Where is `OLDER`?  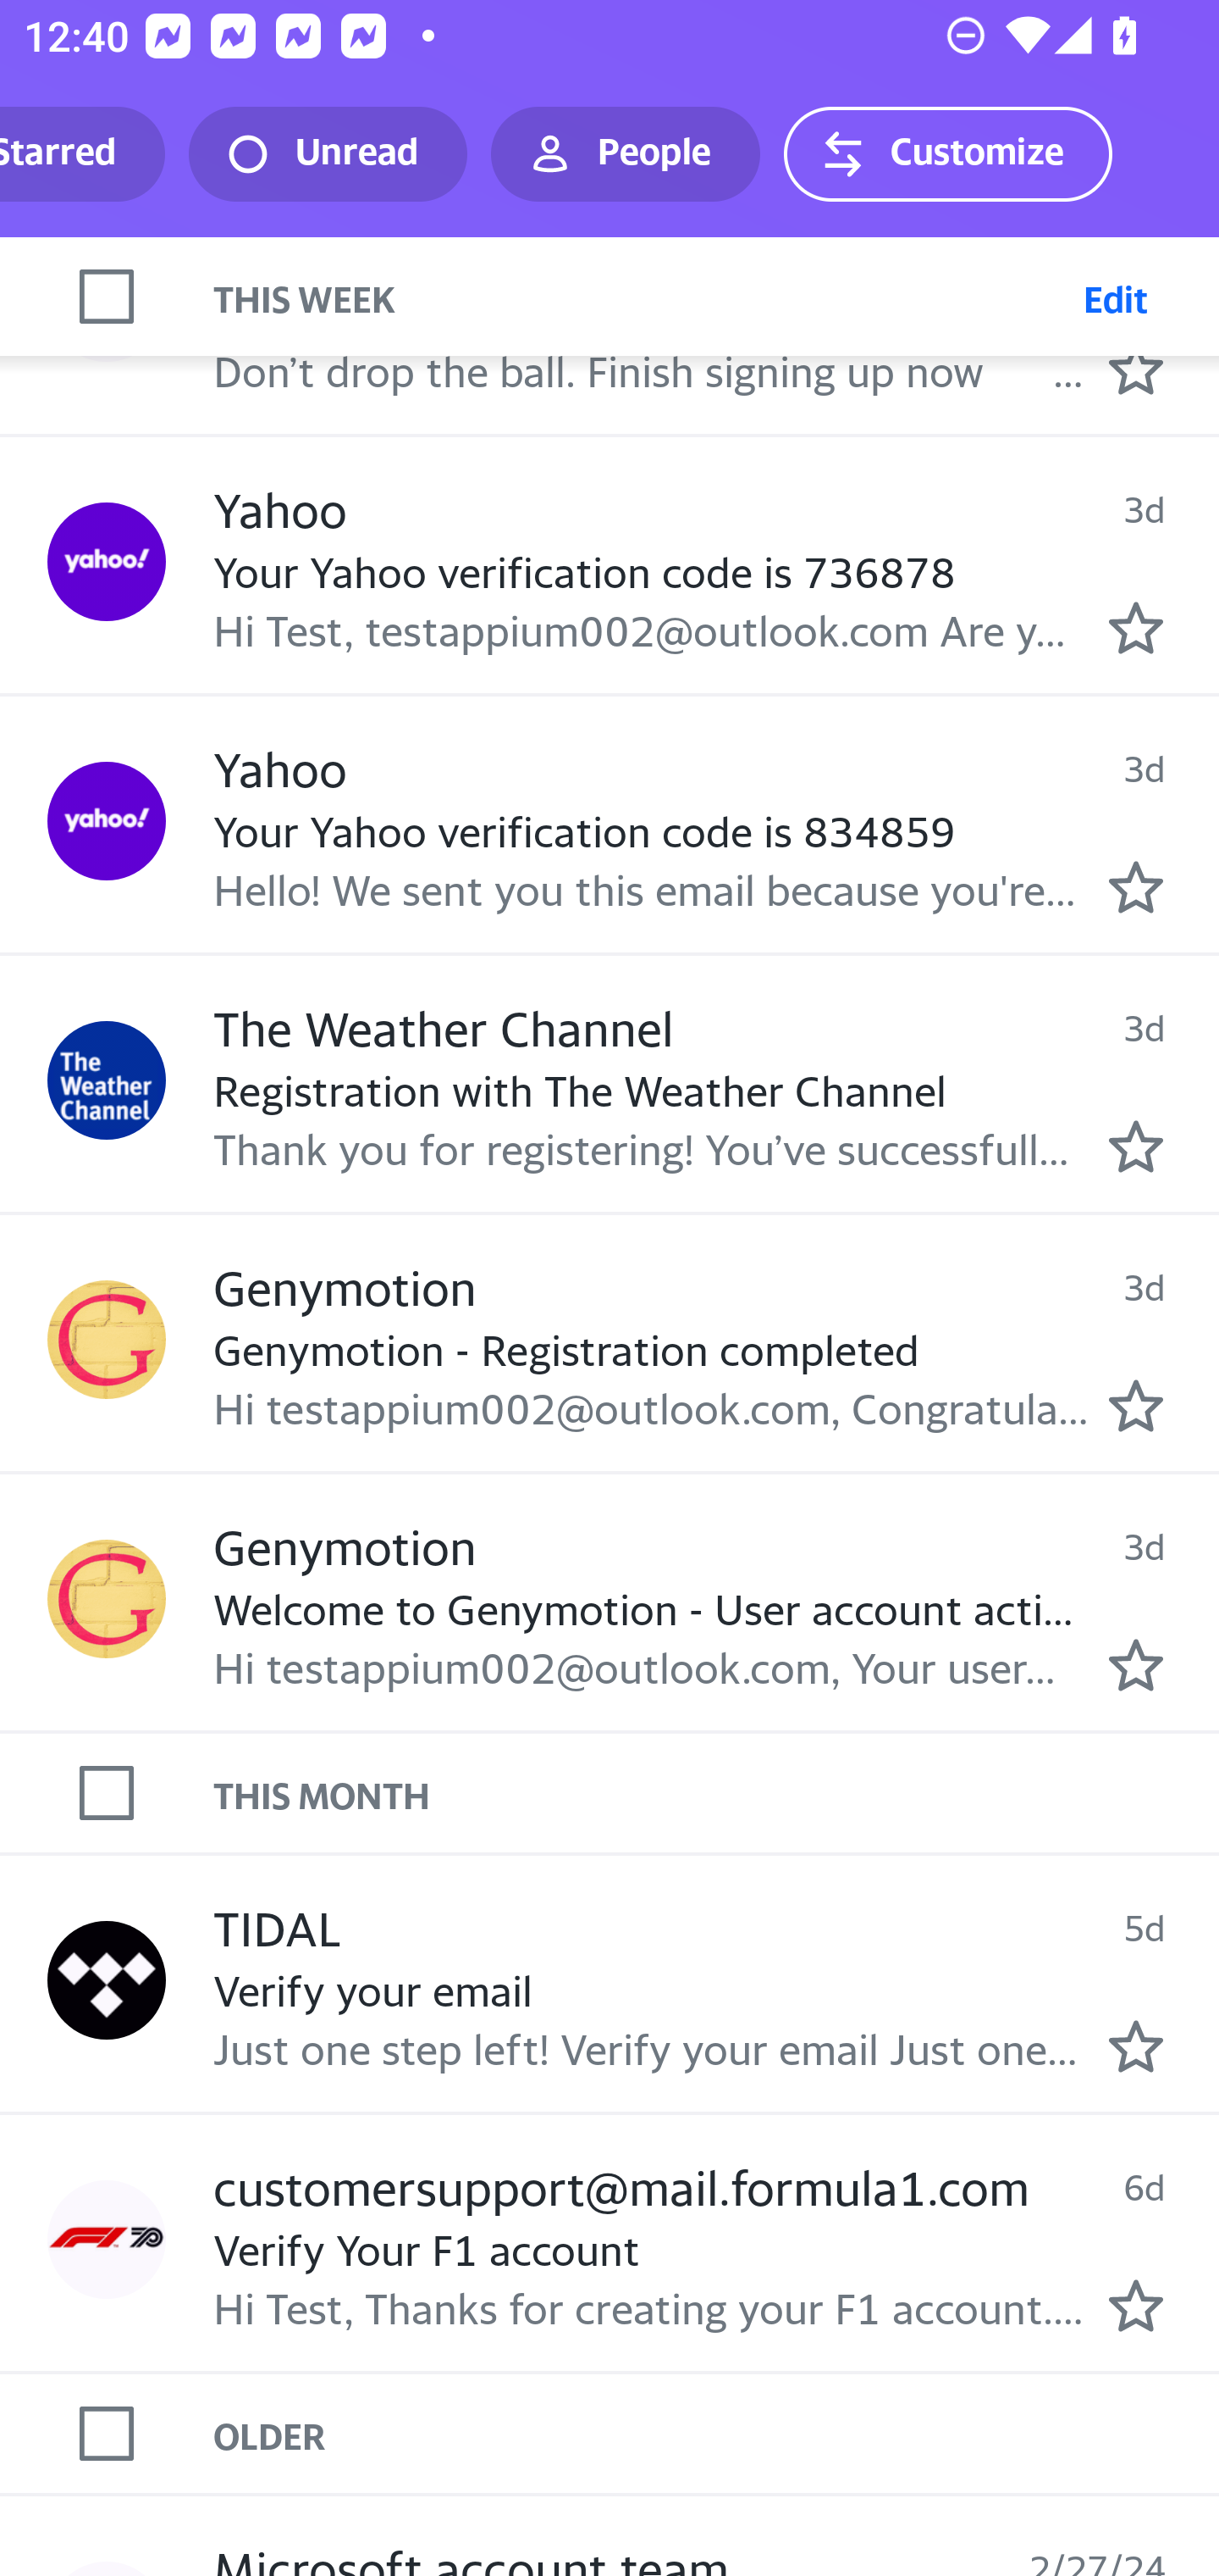 OLDER is located at coordinates (716, 2433).